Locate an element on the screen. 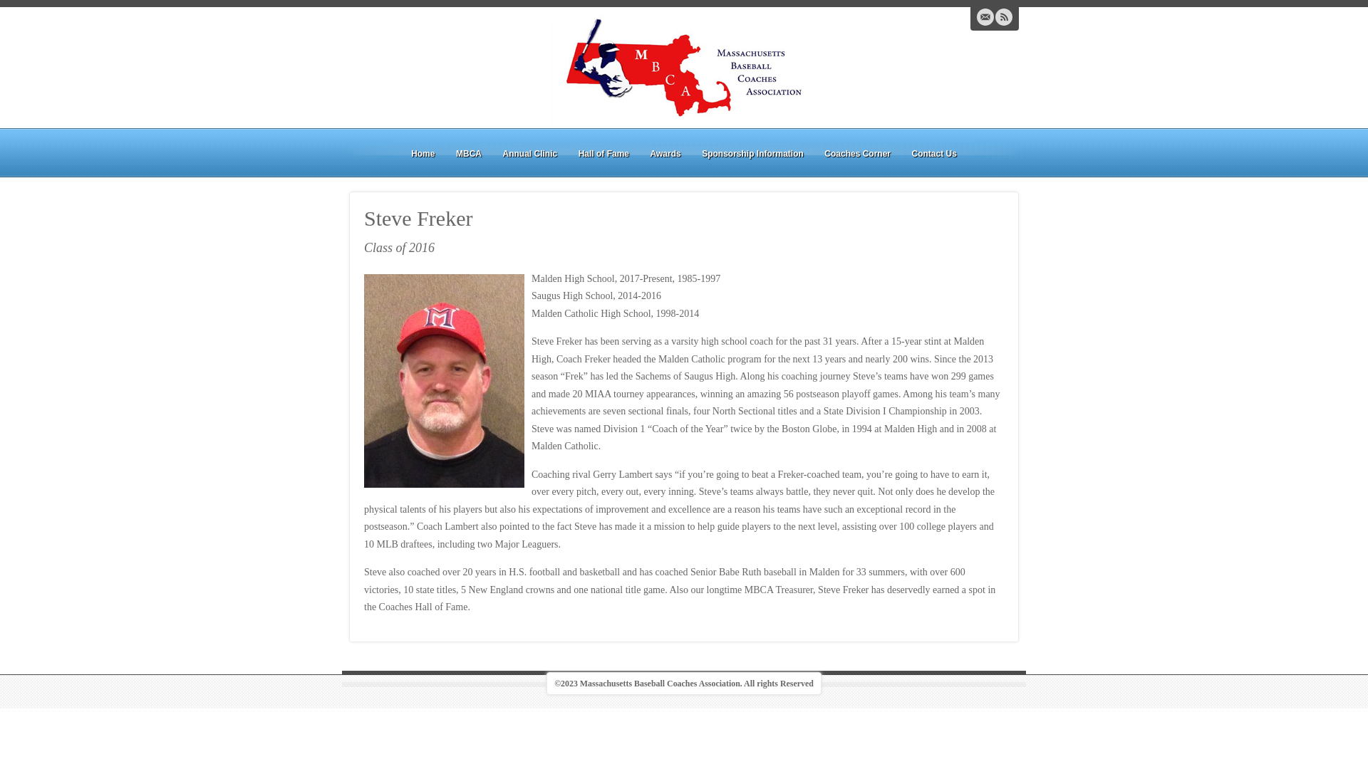 This screenshot has height=769, width=1368. Massachusetts Baseball Coaches Association is located at coordinates (684, 70).